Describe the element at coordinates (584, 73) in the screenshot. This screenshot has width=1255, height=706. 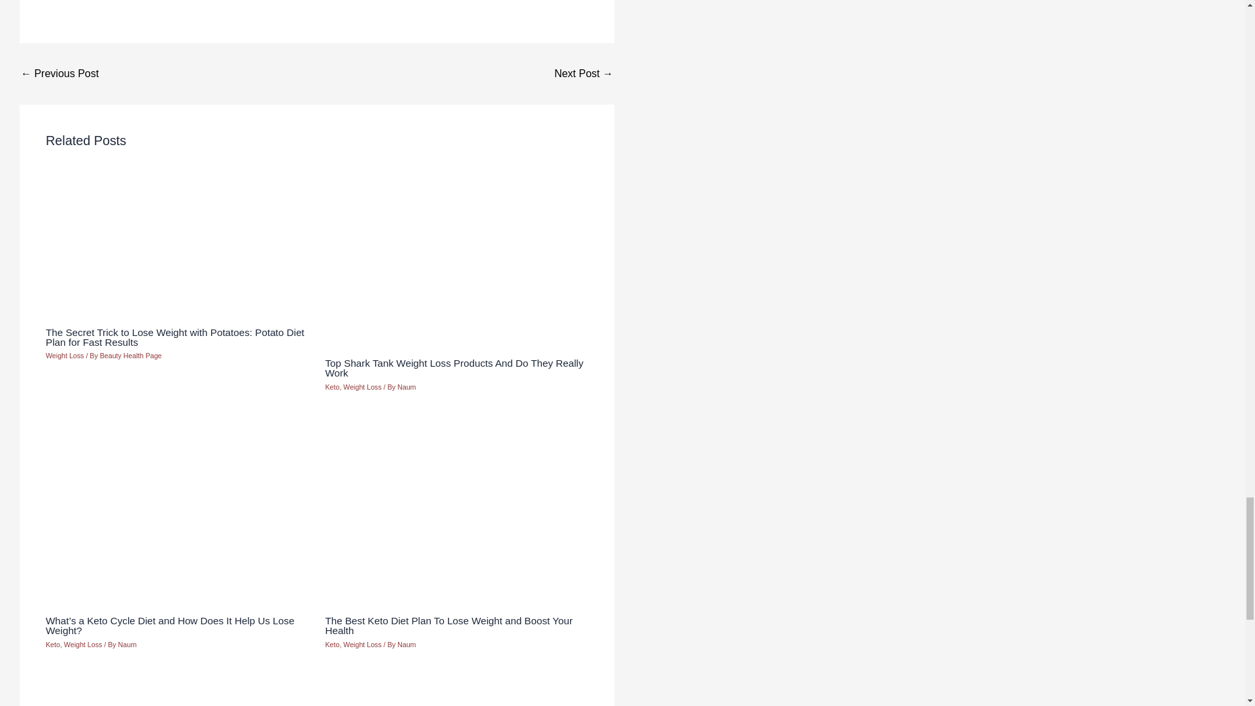
I see `12 Simple Things You Can Do To Improve Your Sleep Tonight` at that location.